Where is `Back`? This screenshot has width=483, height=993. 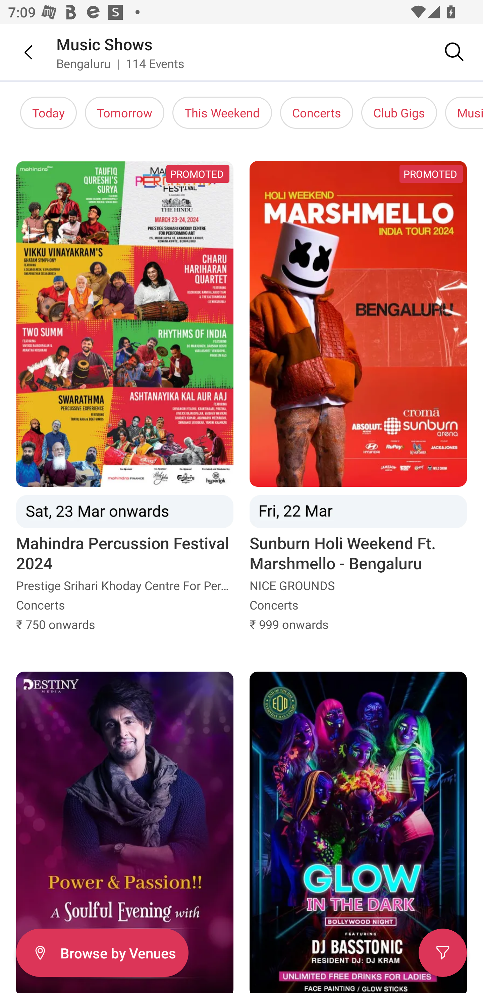 Back is located at coordinates (20, 52).